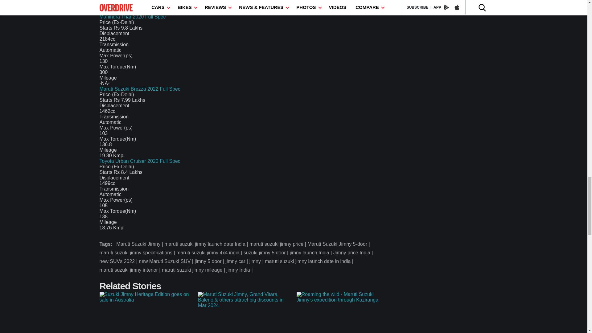 Image resolution: width=592 pixels, height=333 pixels. Describe the element at coordinates (210, 253) in the screenshot. I see `maruti suzuki jimny 4x4 india` at that location.